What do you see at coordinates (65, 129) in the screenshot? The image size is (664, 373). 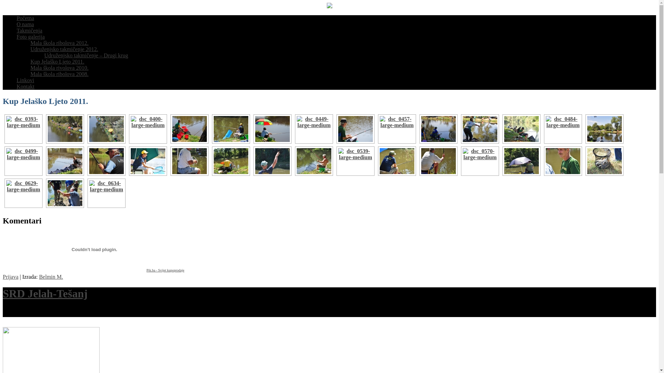 I see `dsc_0395-large-medium` at bounding box center [65, 129].